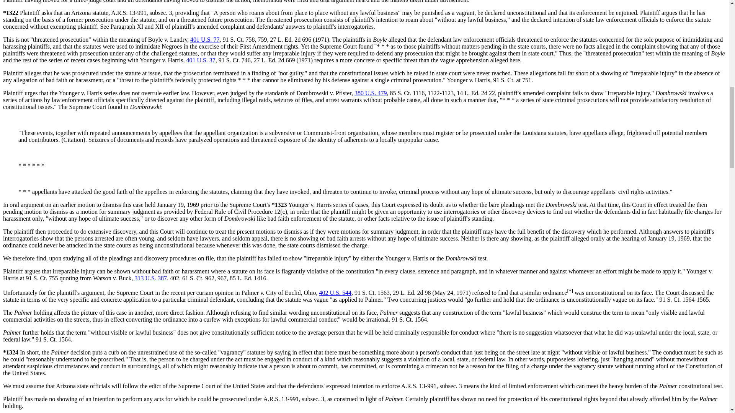 This screenshot has height=413, width=735. Describe the element at coordinates (150, 278) in the screenshot. I see `313 U.S. 387` at that location.